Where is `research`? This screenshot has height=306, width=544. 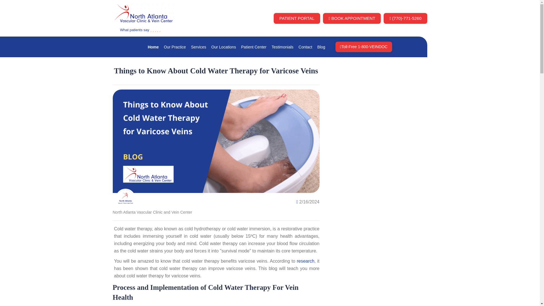
research is located at coordinates (305, 261).